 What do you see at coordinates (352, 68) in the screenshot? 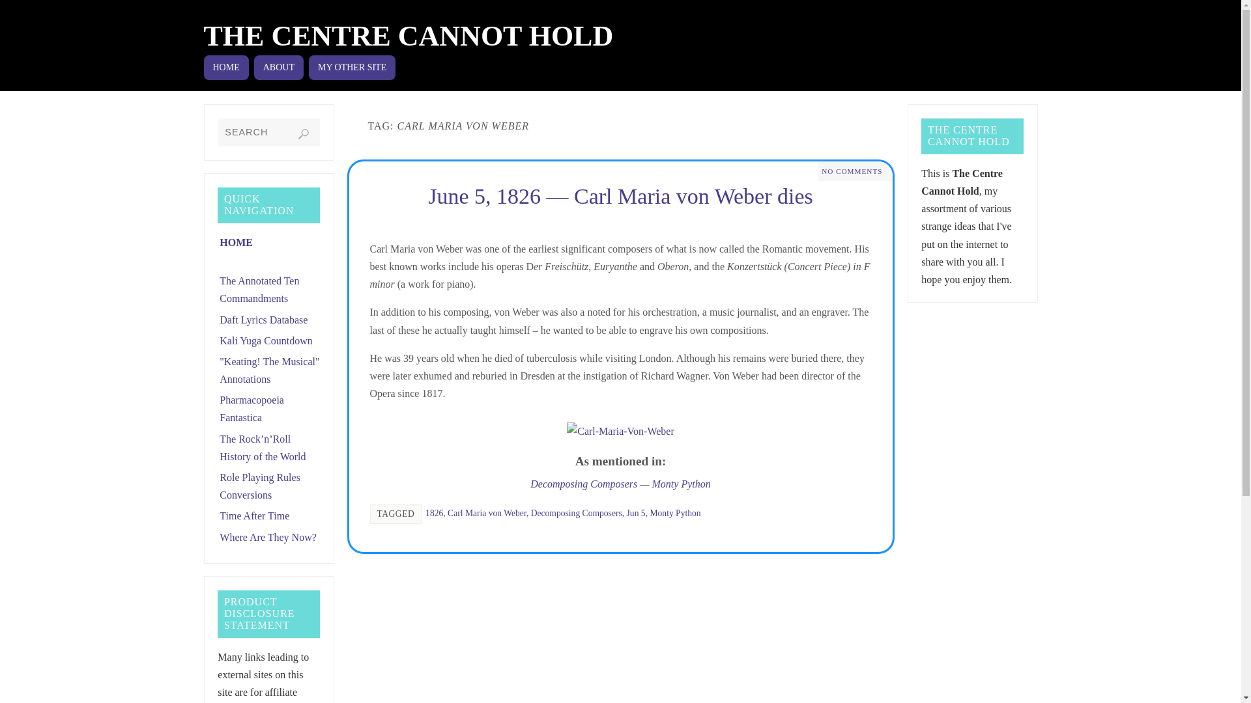
I see `MY OTHER SITE` at bounding box center [352, 68].